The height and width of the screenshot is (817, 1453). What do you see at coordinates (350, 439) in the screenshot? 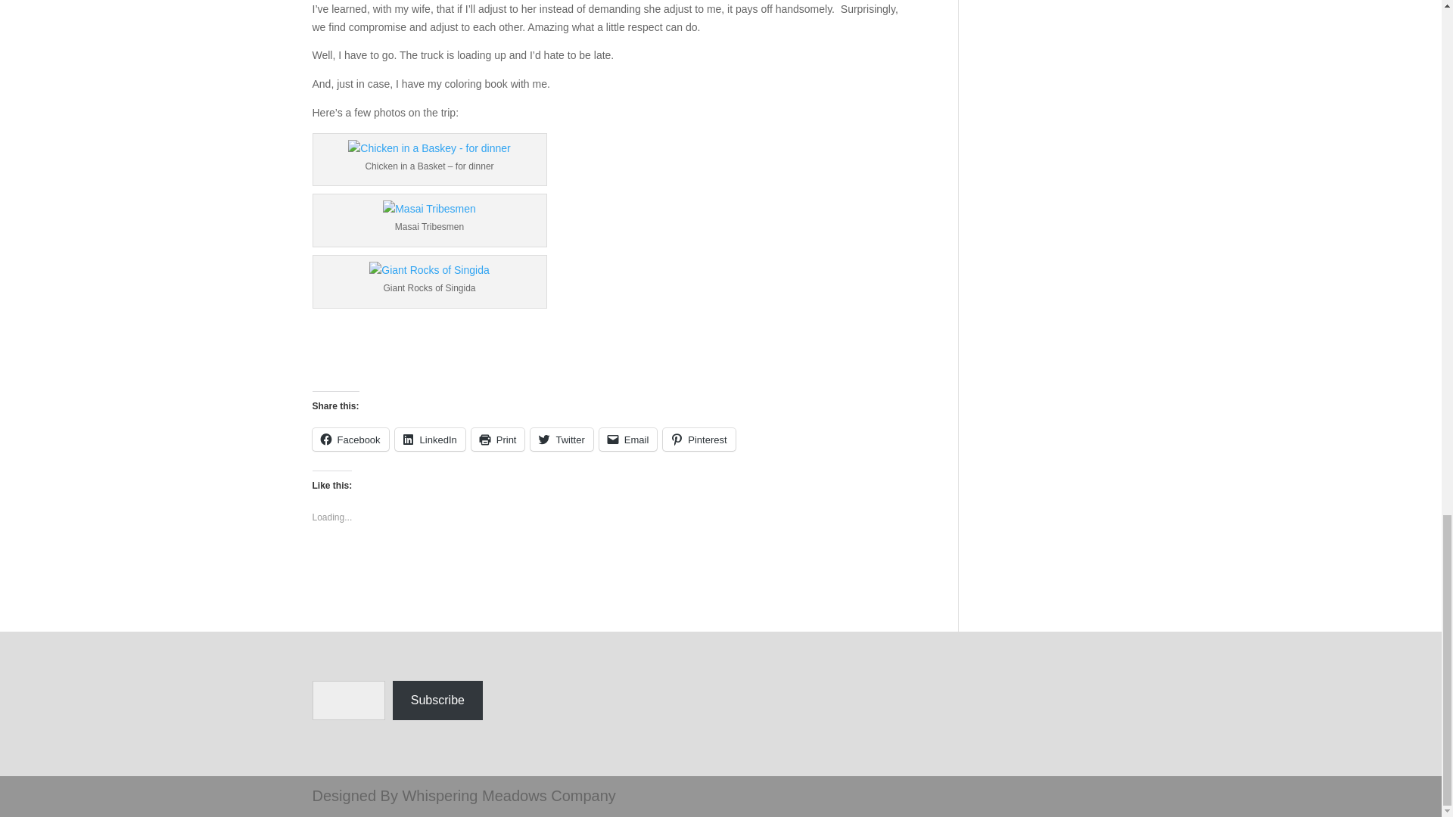
I see `Click to share on Facebook` at bounding box center [350, 439].